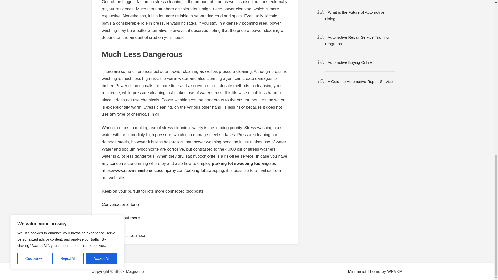 The width and height of the screenshot is (498, 280). Describe the element at coordinates (182, 16) in the screenshot. I see `reliable` at that location.